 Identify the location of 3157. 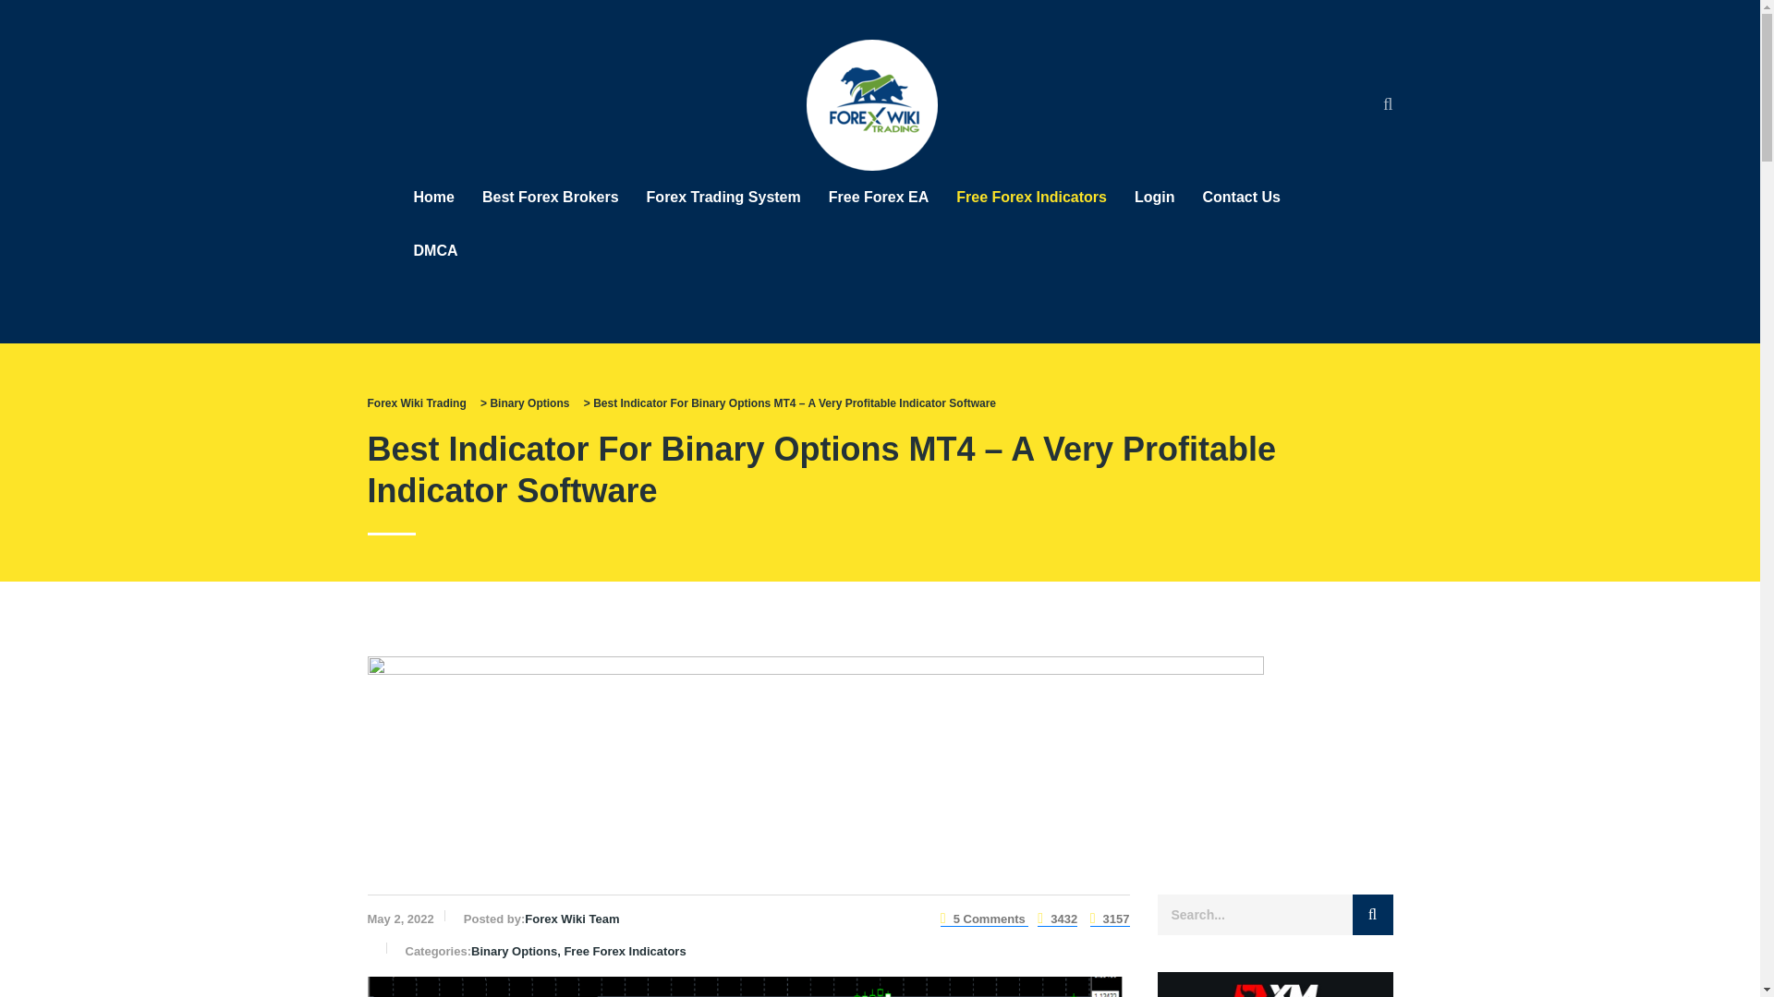
(1111, 919).